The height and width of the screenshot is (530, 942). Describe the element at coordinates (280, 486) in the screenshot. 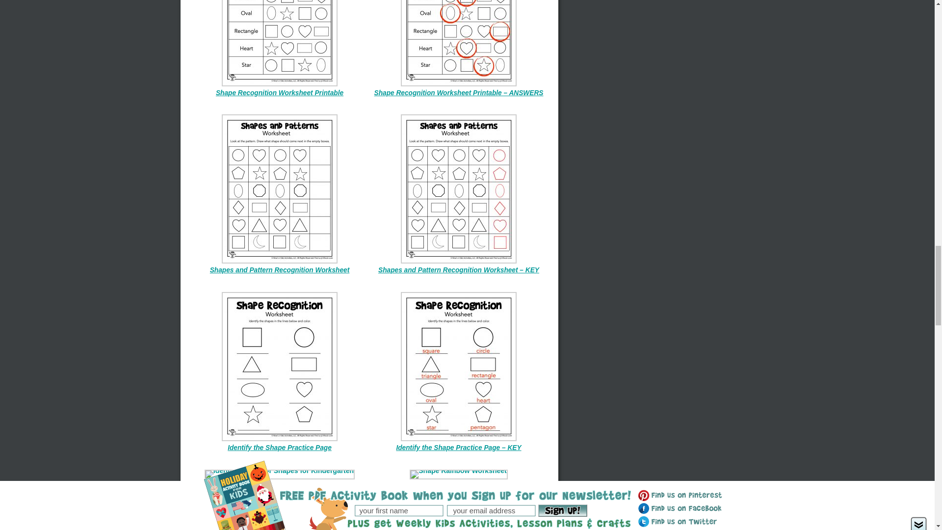

I see `Identify and Color Shapes for Kindergarten` at that location.